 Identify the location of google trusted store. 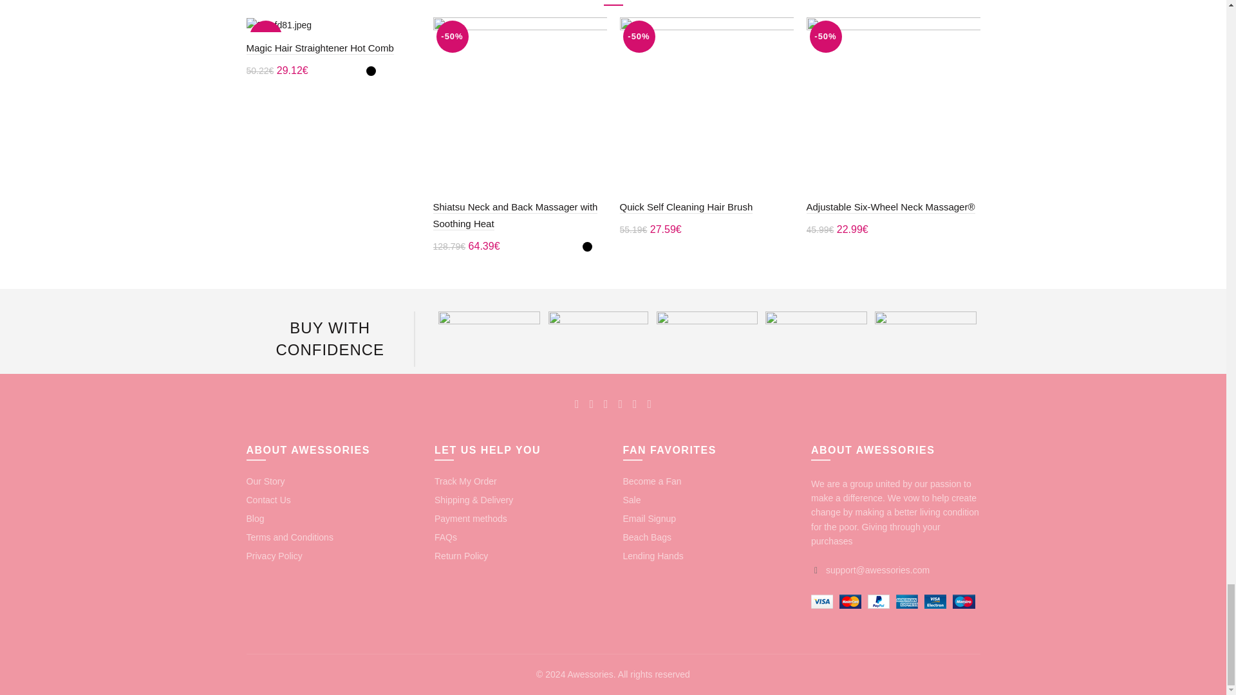
(489, 332).